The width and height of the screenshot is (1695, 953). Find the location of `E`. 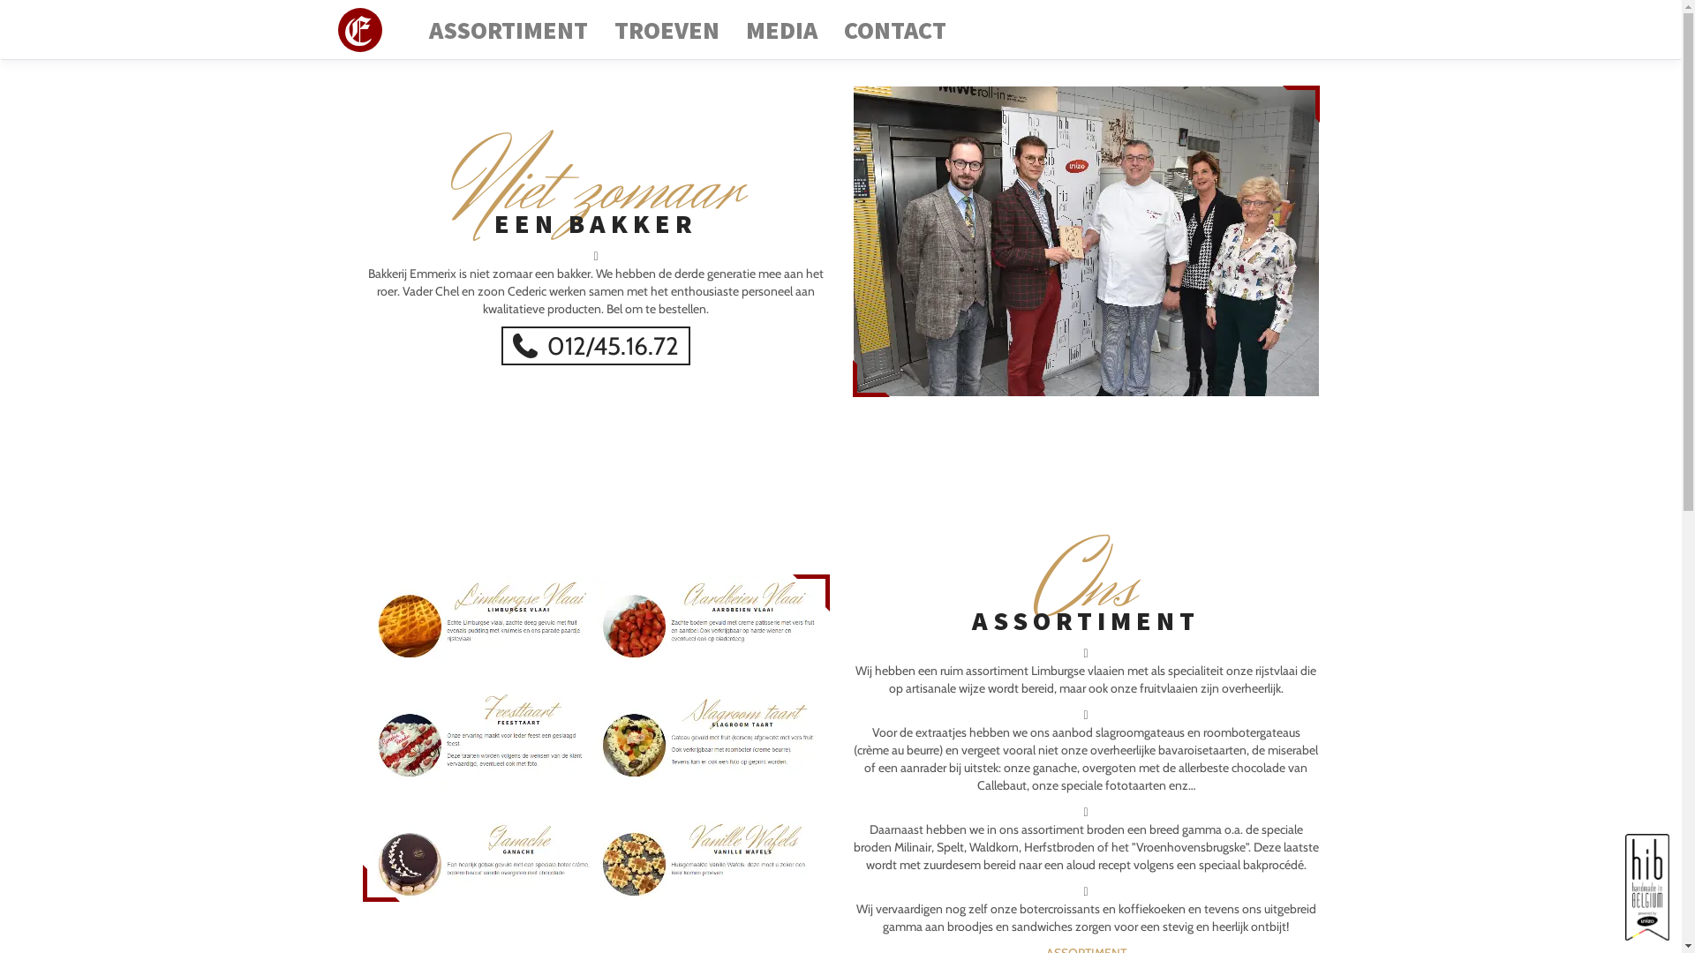

E is located at coordinates (359, 30).